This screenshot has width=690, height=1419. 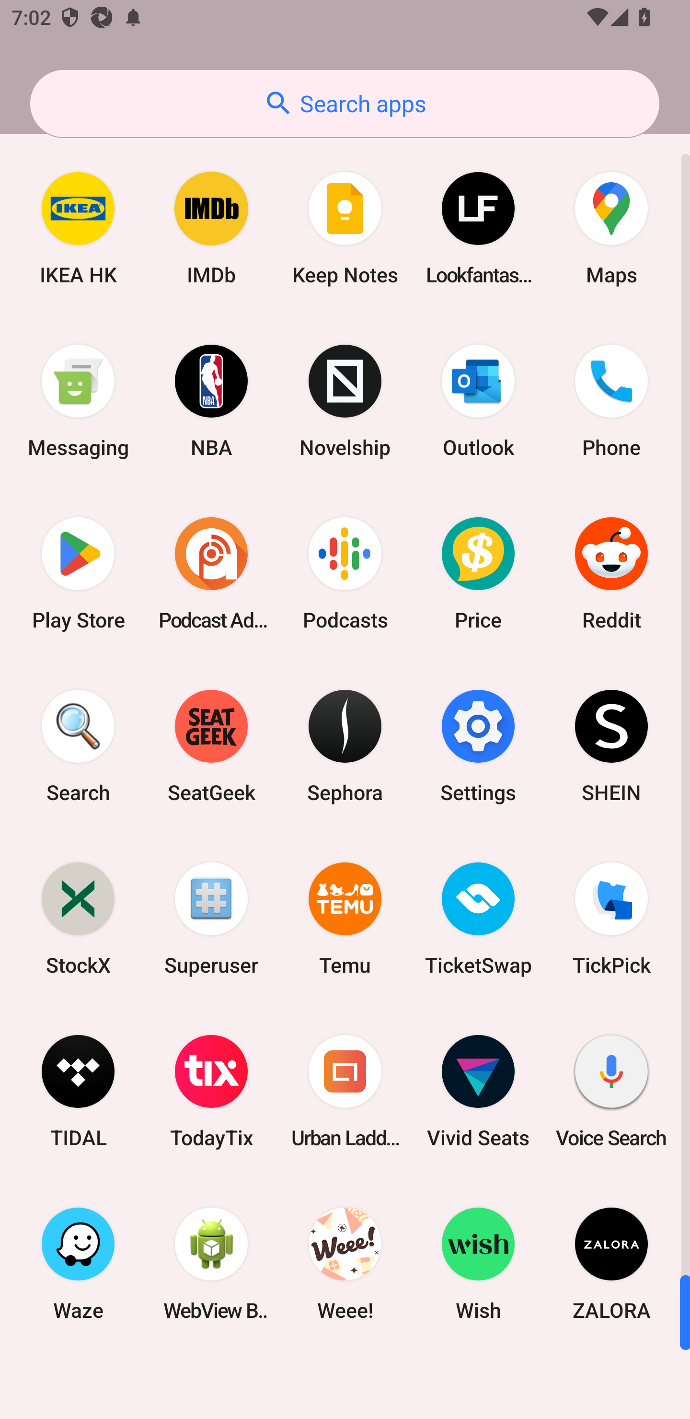 I want to click on Sephora, so click(x=345, y=745).